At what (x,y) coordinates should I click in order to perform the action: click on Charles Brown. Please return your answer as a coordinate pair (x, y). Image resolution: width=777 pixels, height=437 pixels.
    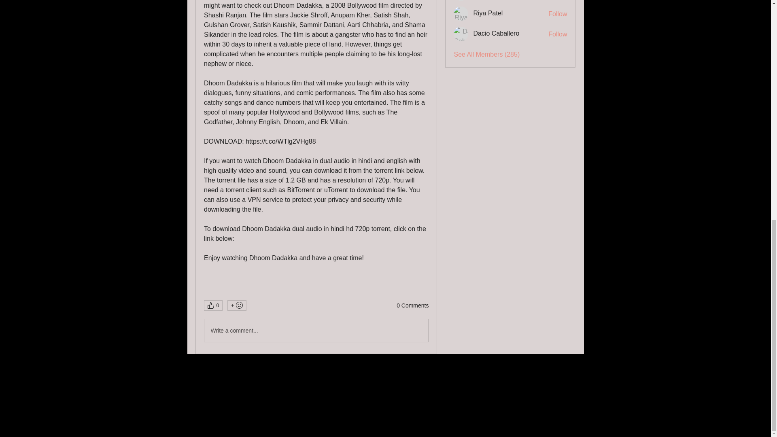
    Looking at the image, I should click on (461, 0).